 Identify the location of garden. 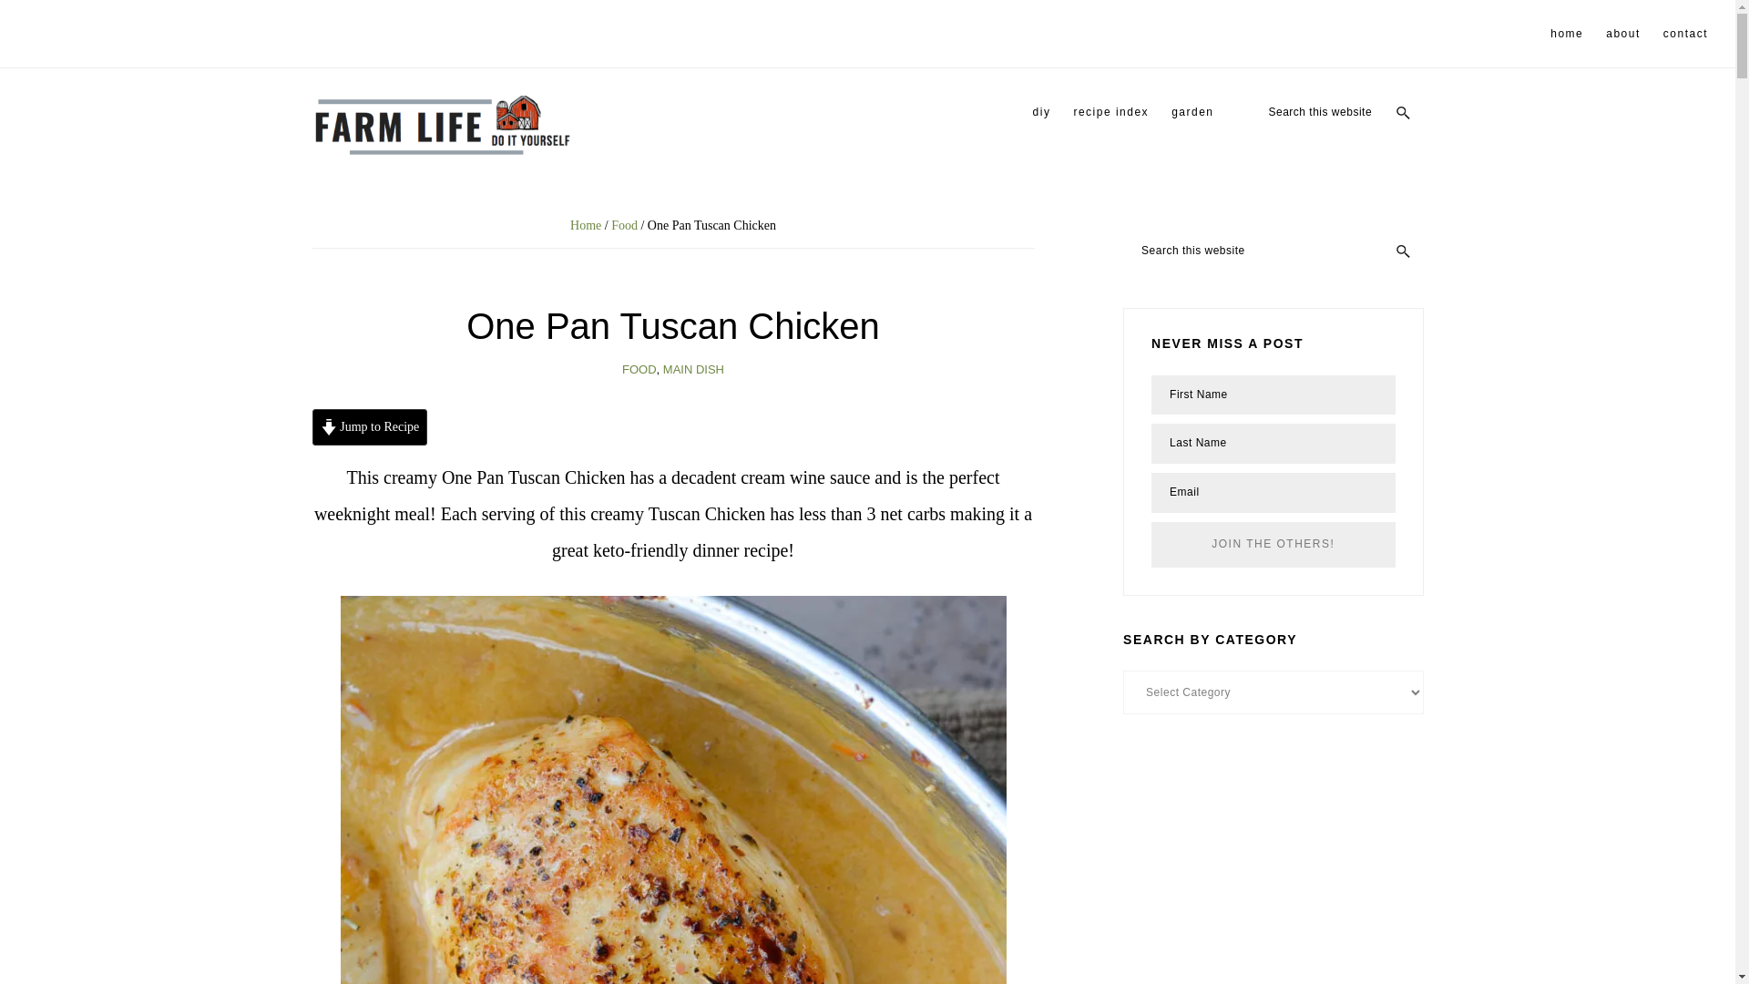
(1192, 111).